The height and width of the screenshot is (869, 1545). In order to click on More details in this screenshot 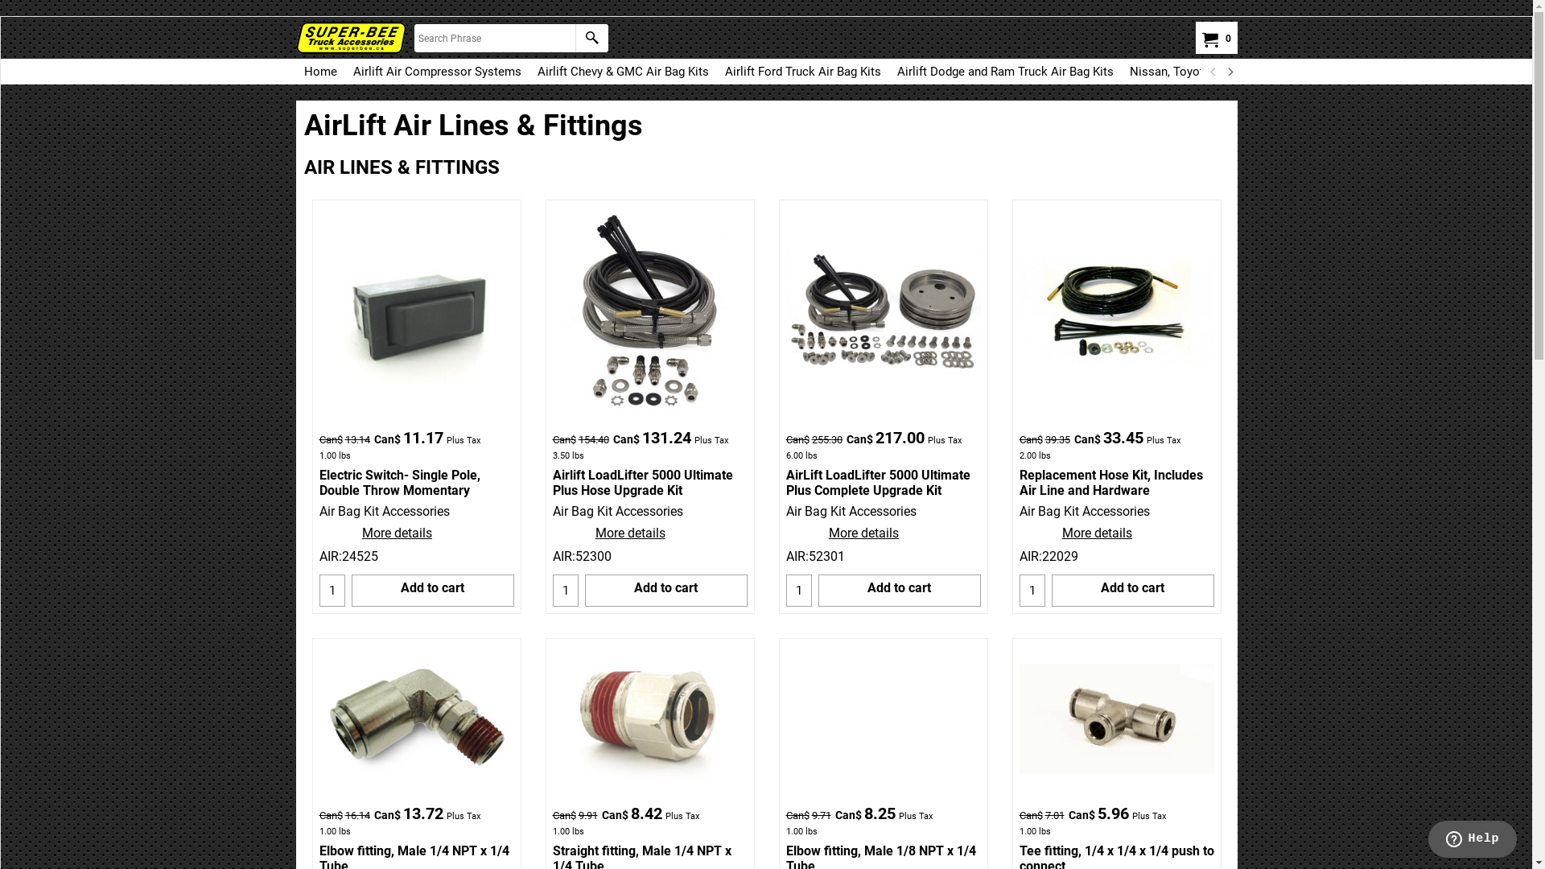, I will do `click(630, 533)`.